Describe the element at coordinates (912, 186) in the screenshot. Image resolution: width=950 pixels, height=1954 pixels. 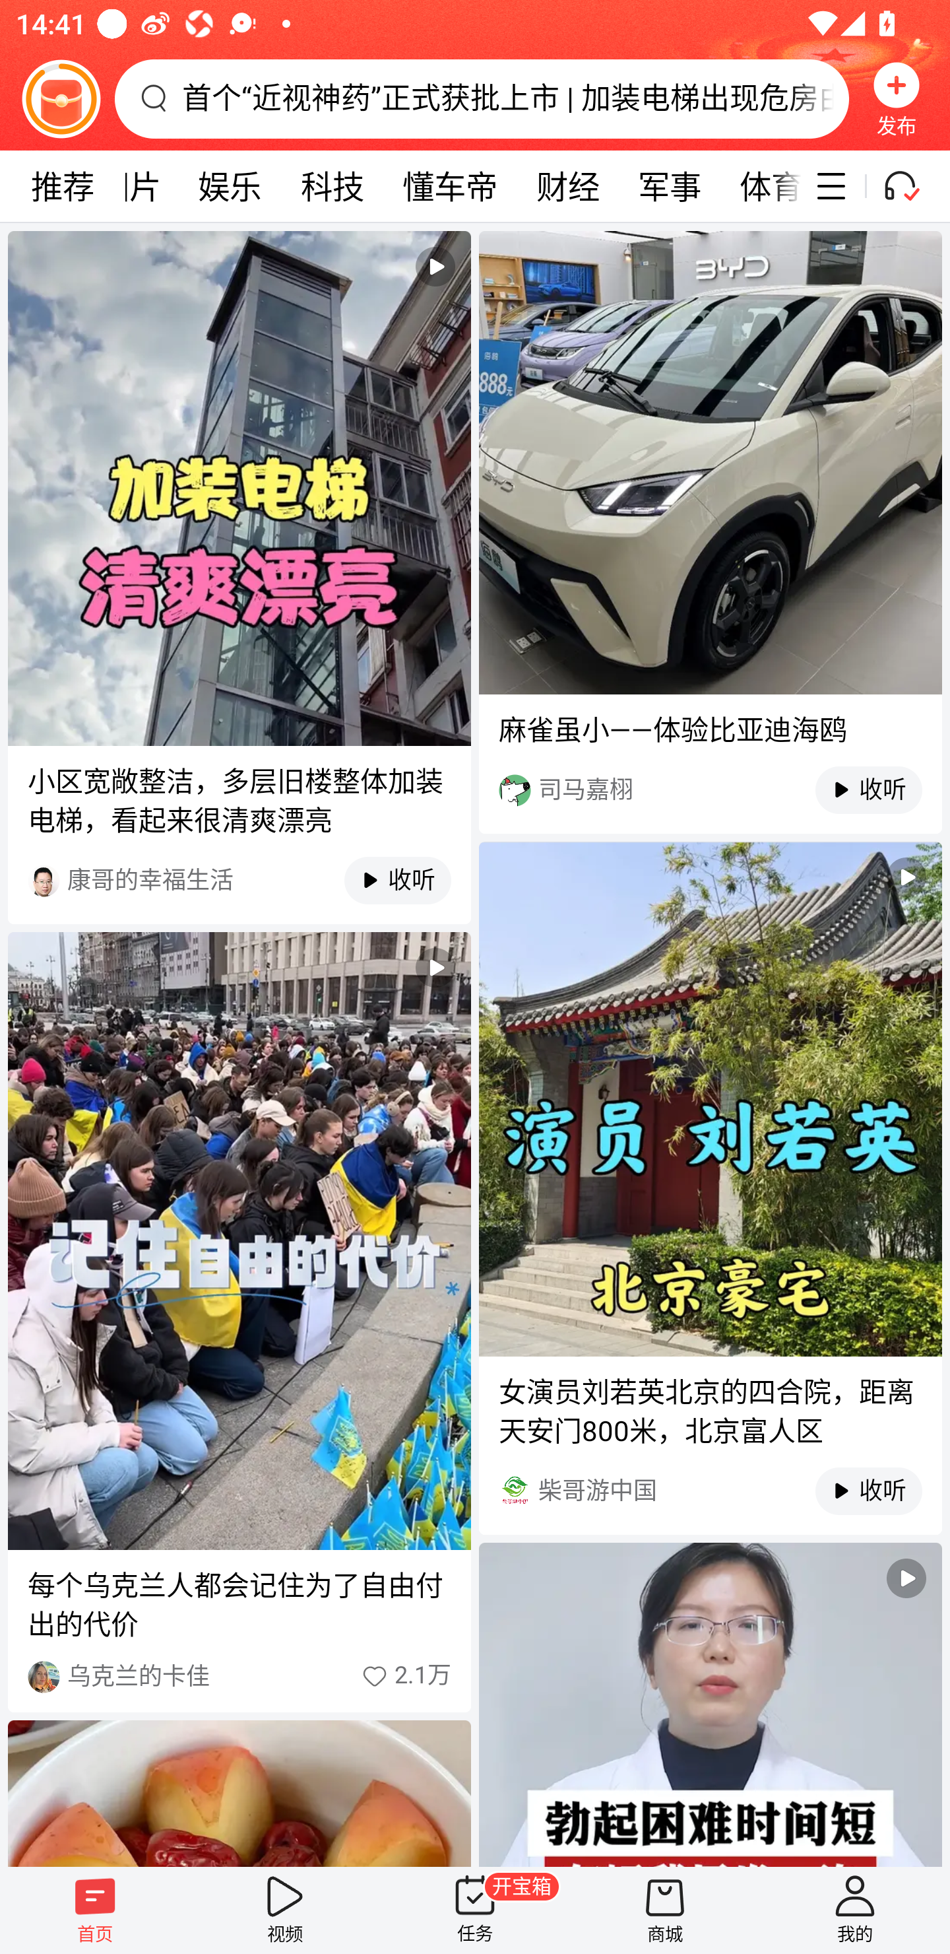
I see `听一听开关` at that location.